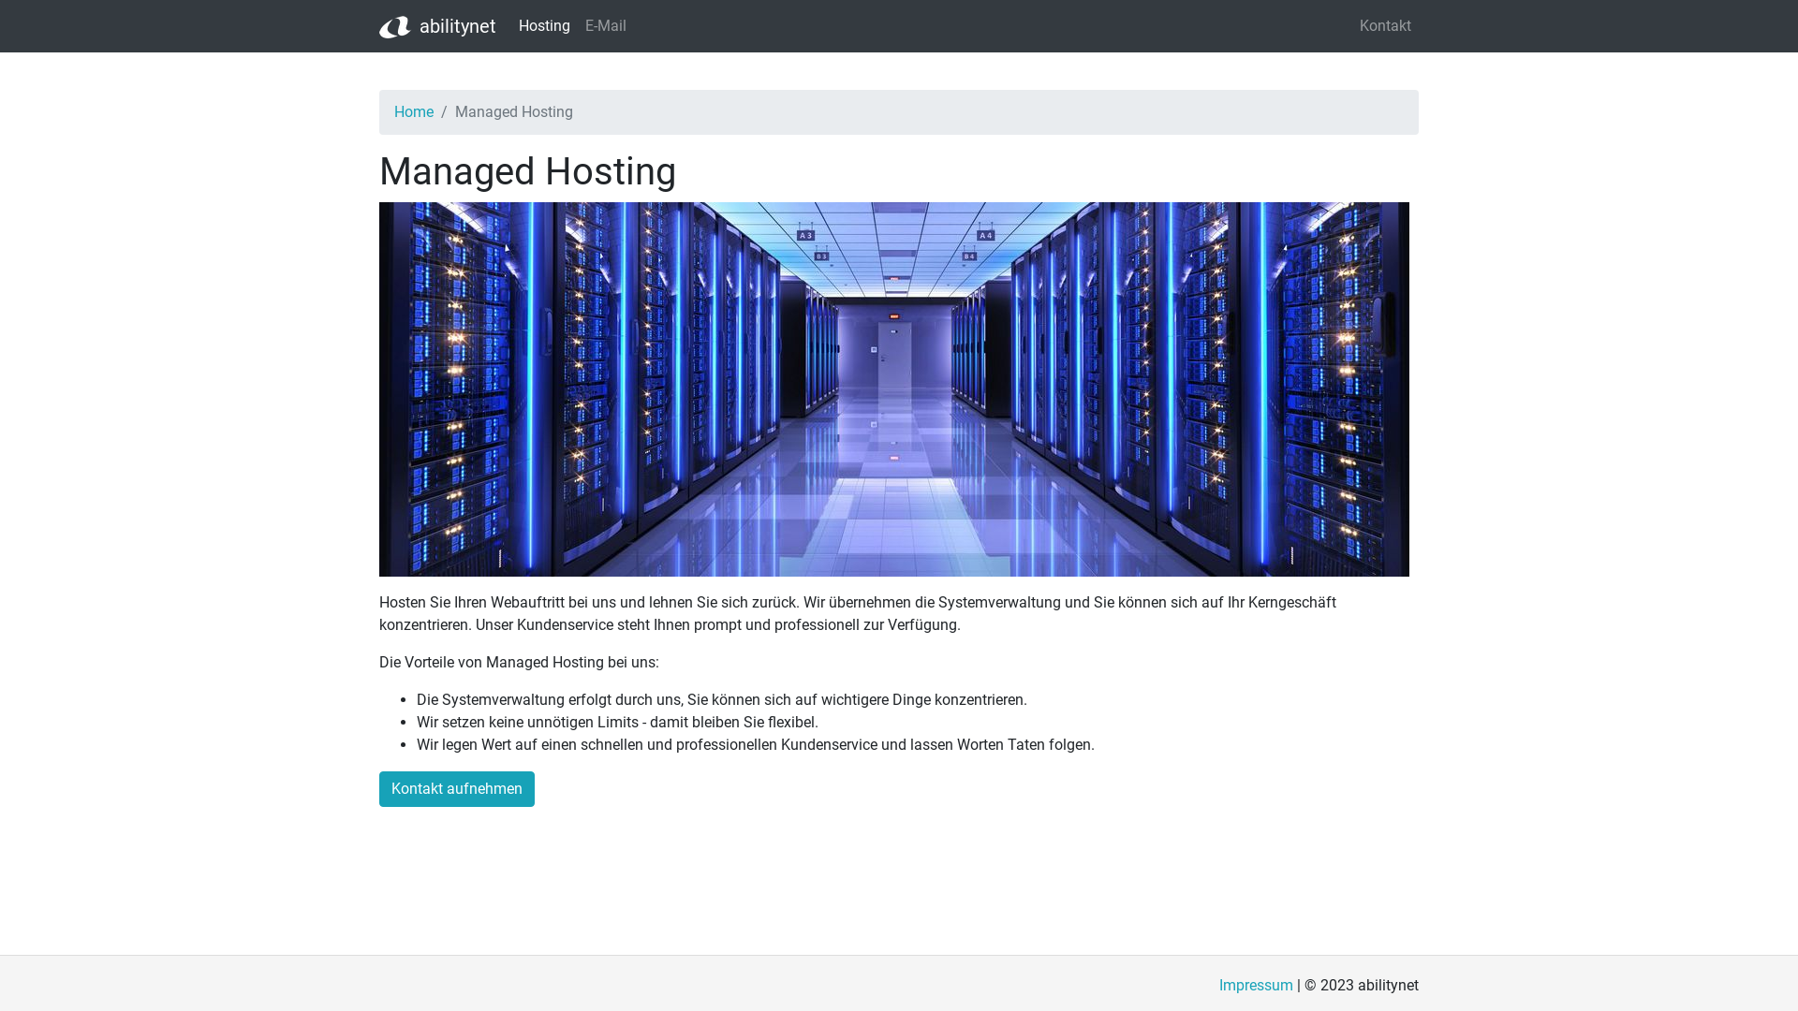  What do you see at coordinates (414, 112) in the screenshot?
I see `Home` at bounding box center [414, 112].